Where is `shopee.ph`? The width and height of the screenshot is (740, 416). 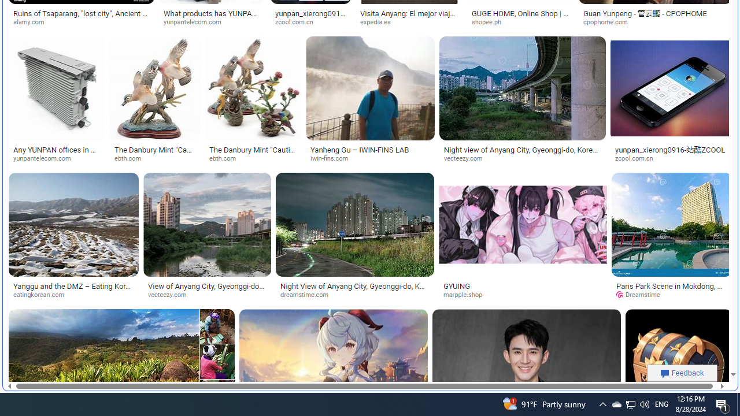 shopee.ph is located at coordinates (490, 22).